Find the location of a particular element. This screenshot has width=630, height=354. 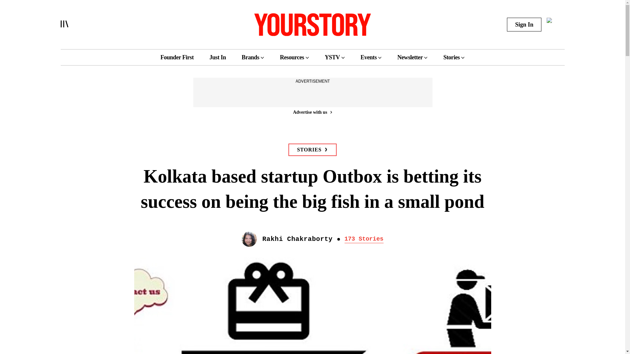

173 Stories is located at coordinates (364, 239).